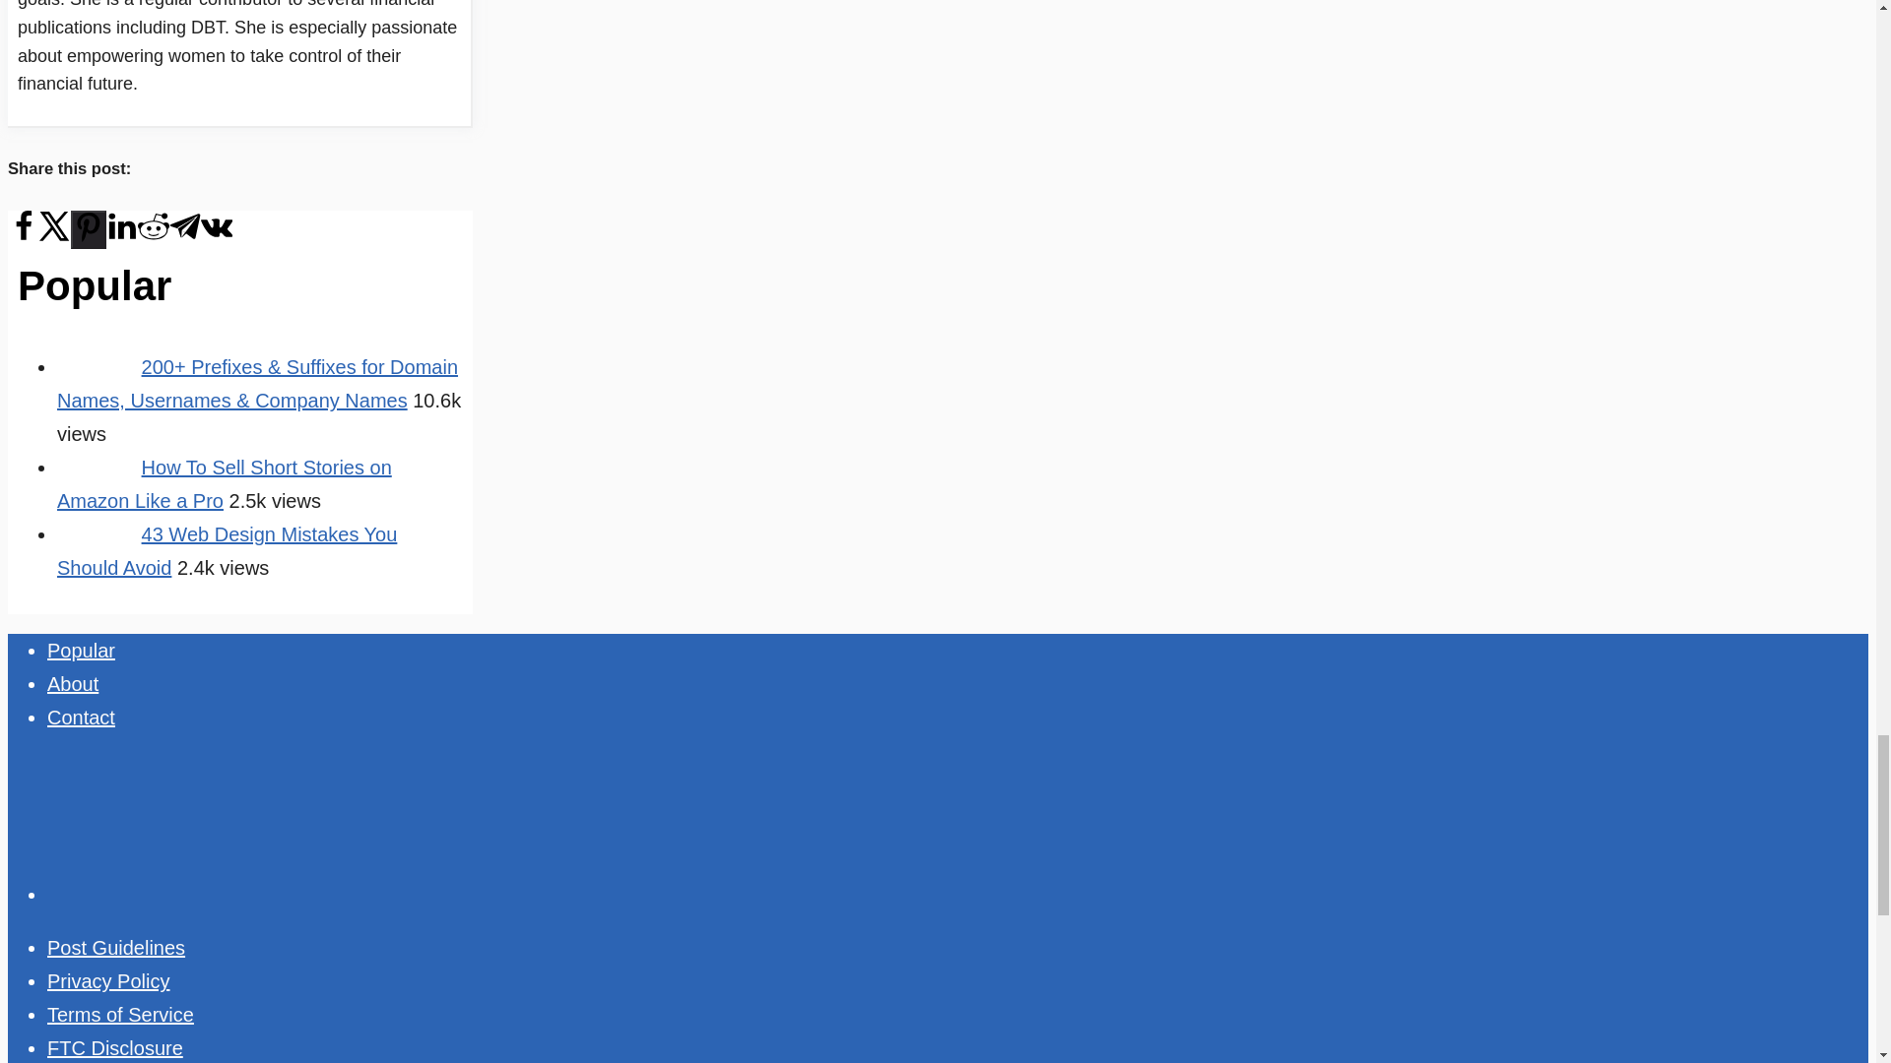  I want to click on Share on VK, so click(217, 237).